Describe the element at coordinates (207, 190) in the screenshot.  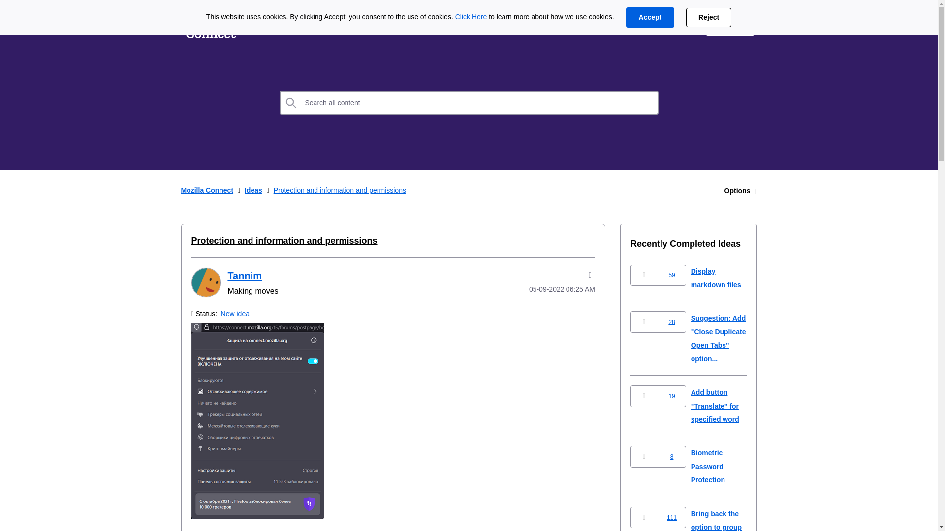
I see `Mozilla Connect` at that location.